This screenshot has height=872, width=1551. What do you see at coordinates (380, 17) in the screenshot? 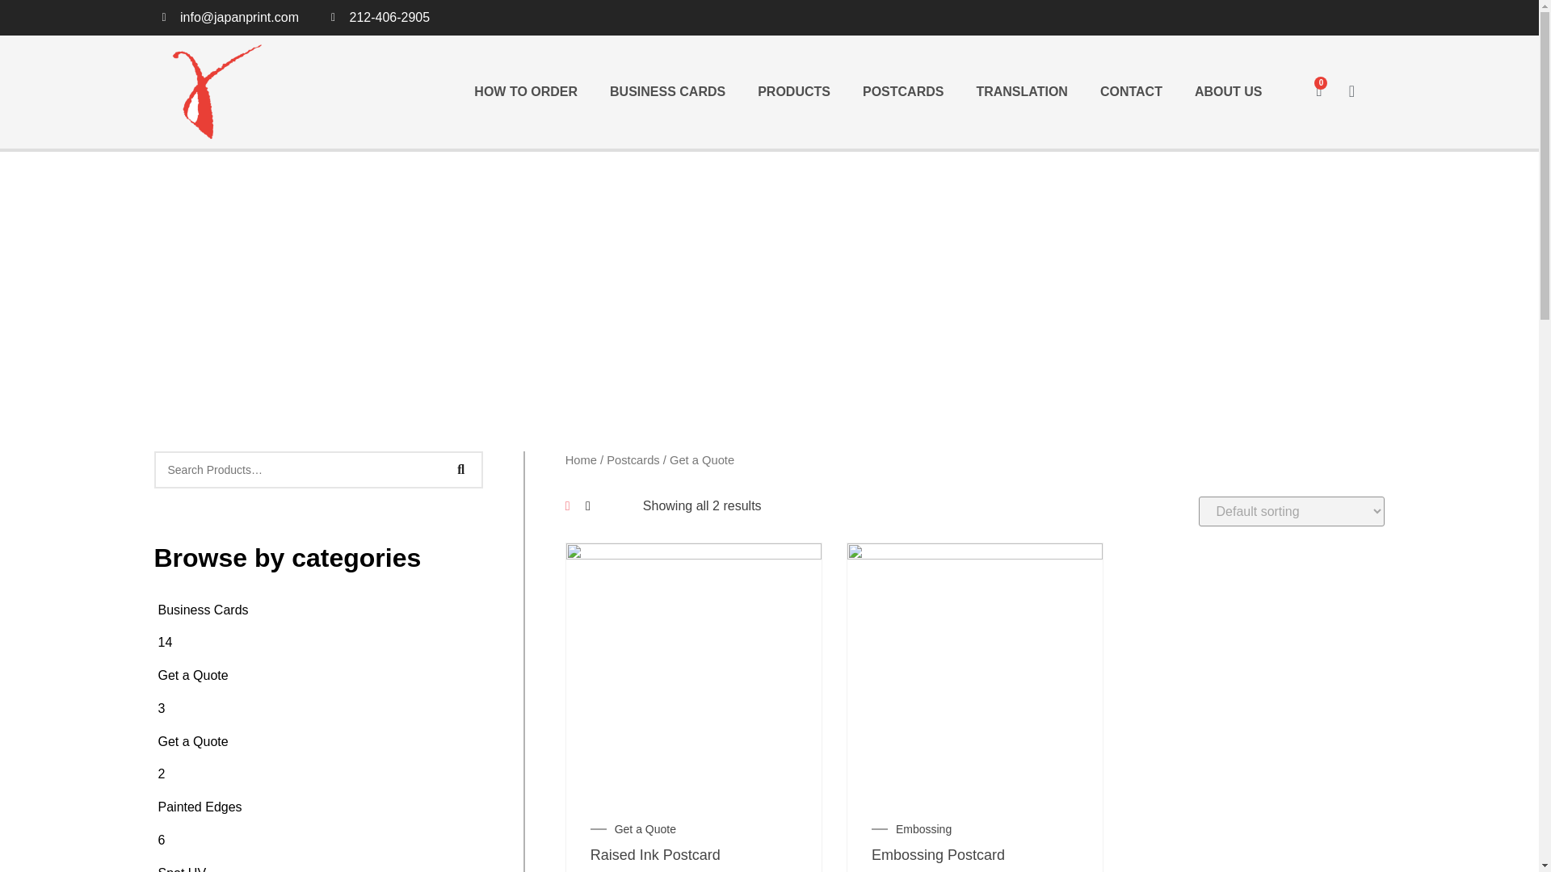
I see `212-406-2905` at bounding box center [380, 17].